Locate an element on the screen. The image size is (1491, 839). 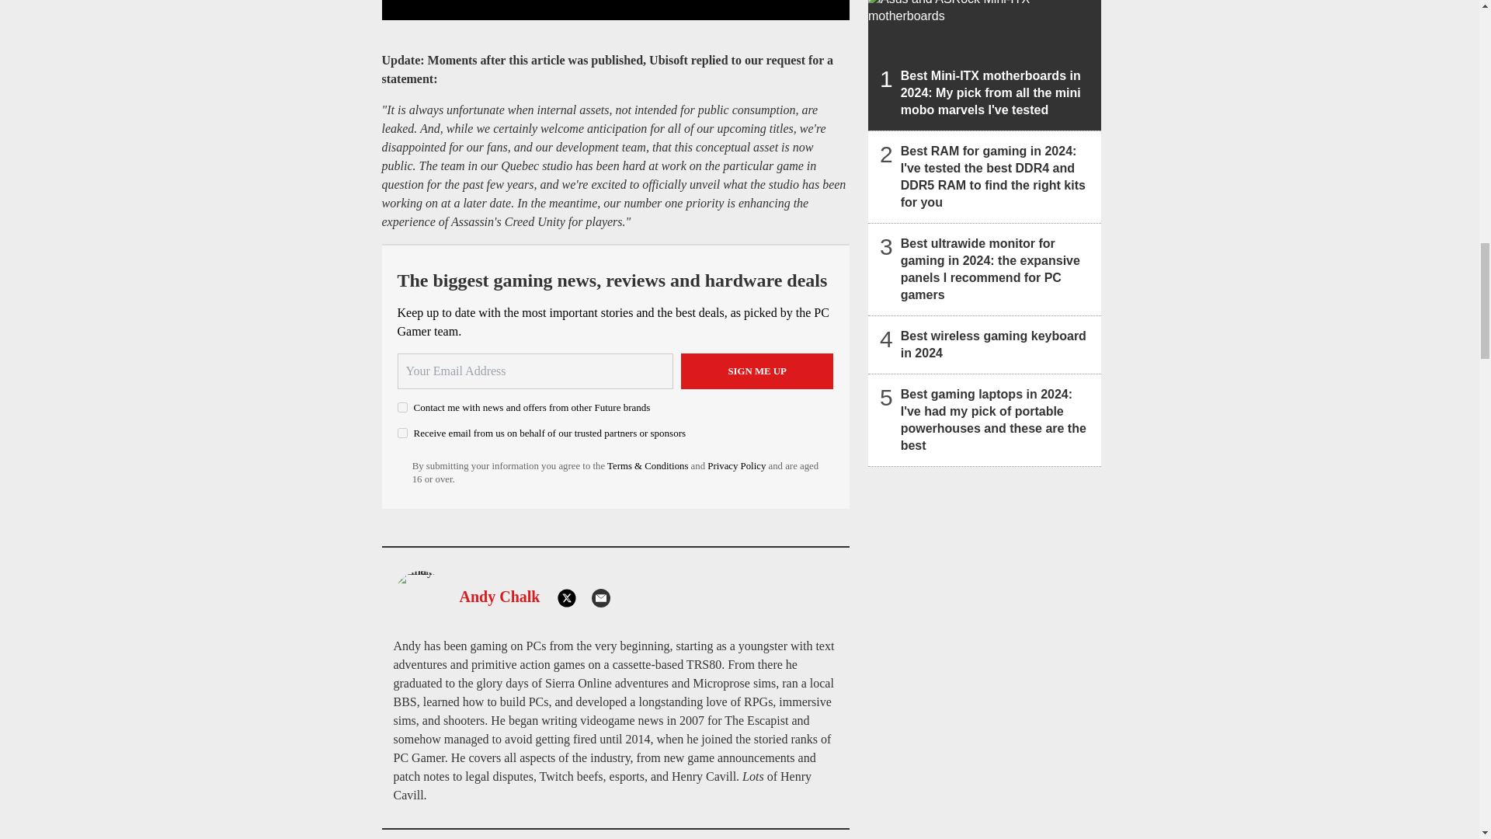
on is located at coordinates (402, 407).